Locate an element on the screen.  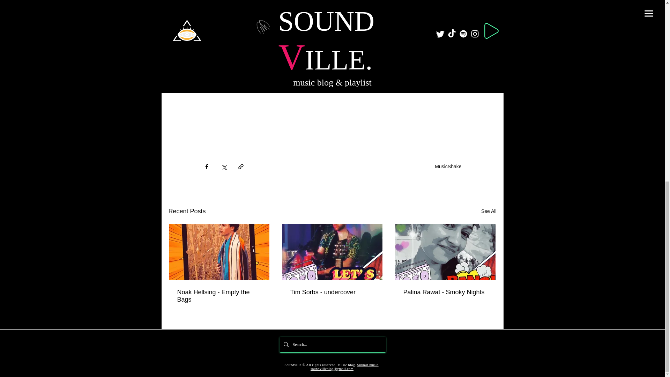
See All is located at coordinates (489, 211).